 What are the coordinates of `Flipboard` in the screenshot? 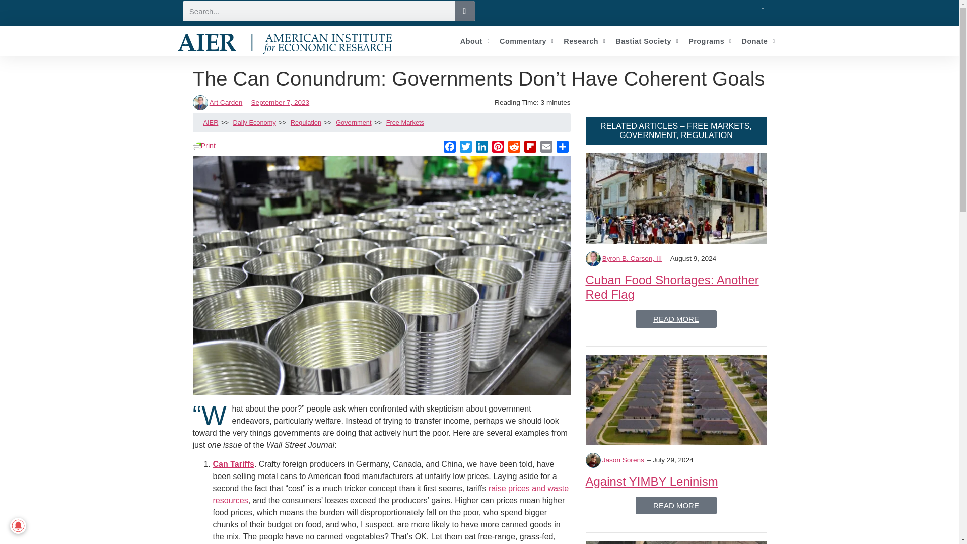 It's located at (530, 148).